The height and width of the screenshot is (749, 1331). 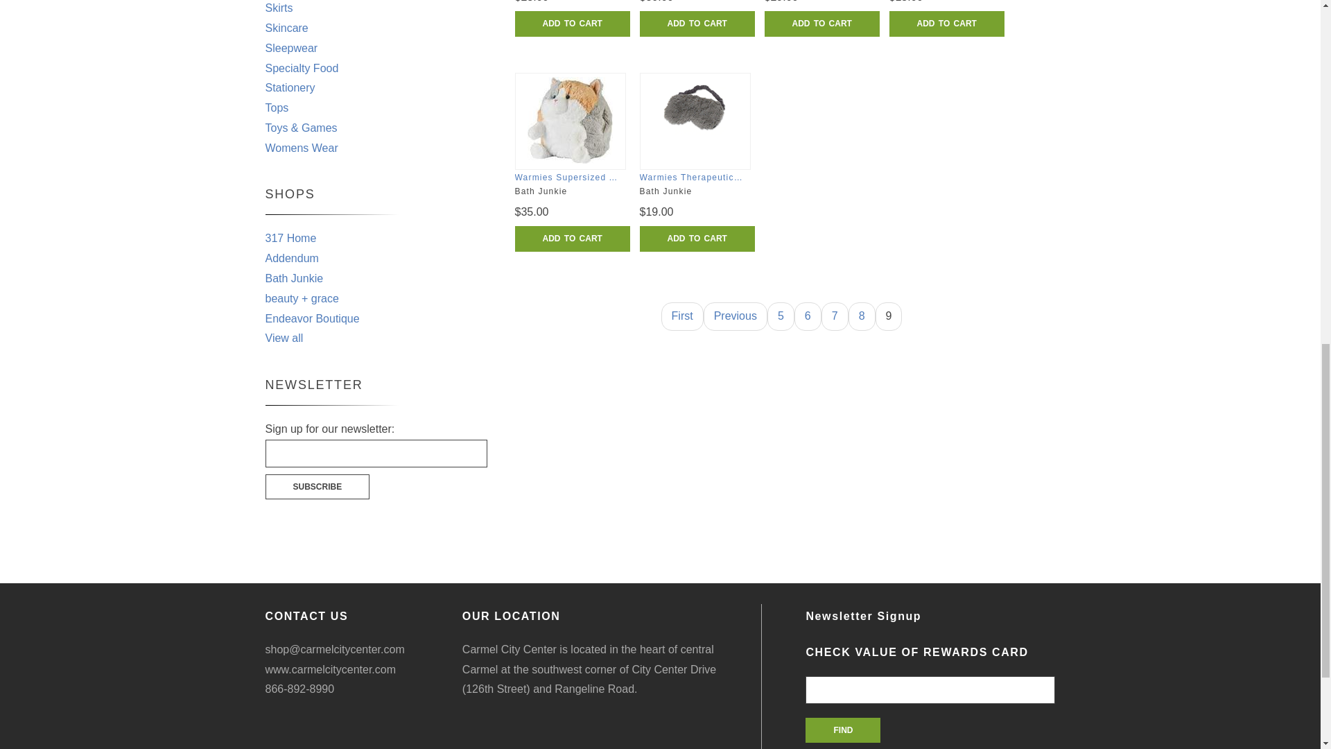 I want to click on Show details for Warmies Therapeutic Eye Mask, so click(x=695, y=104).